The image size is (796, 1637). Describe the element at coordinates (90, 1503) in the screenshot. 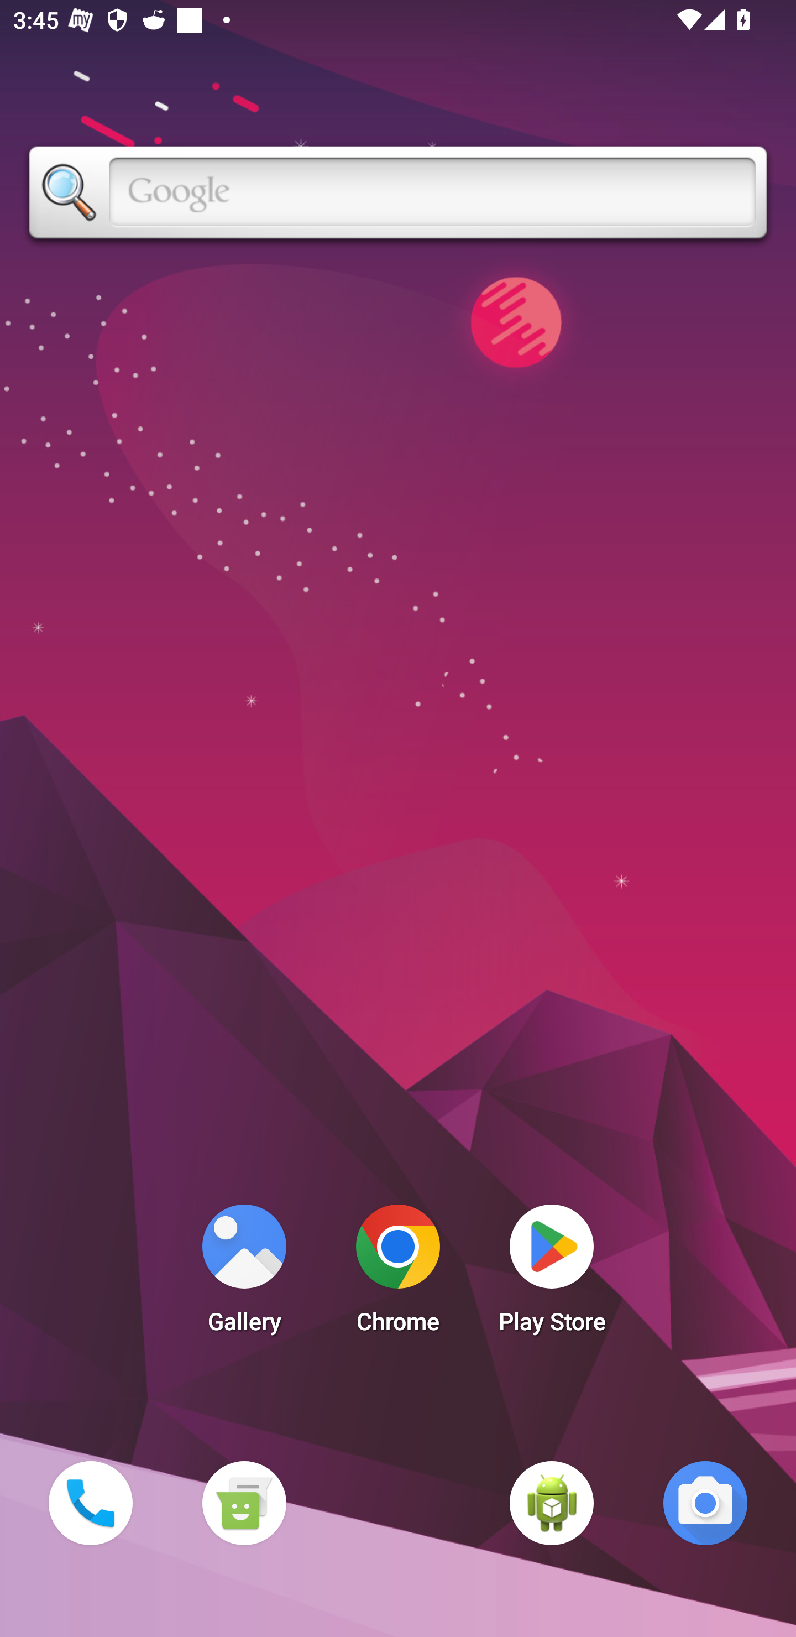

I see `Phone` at that location.